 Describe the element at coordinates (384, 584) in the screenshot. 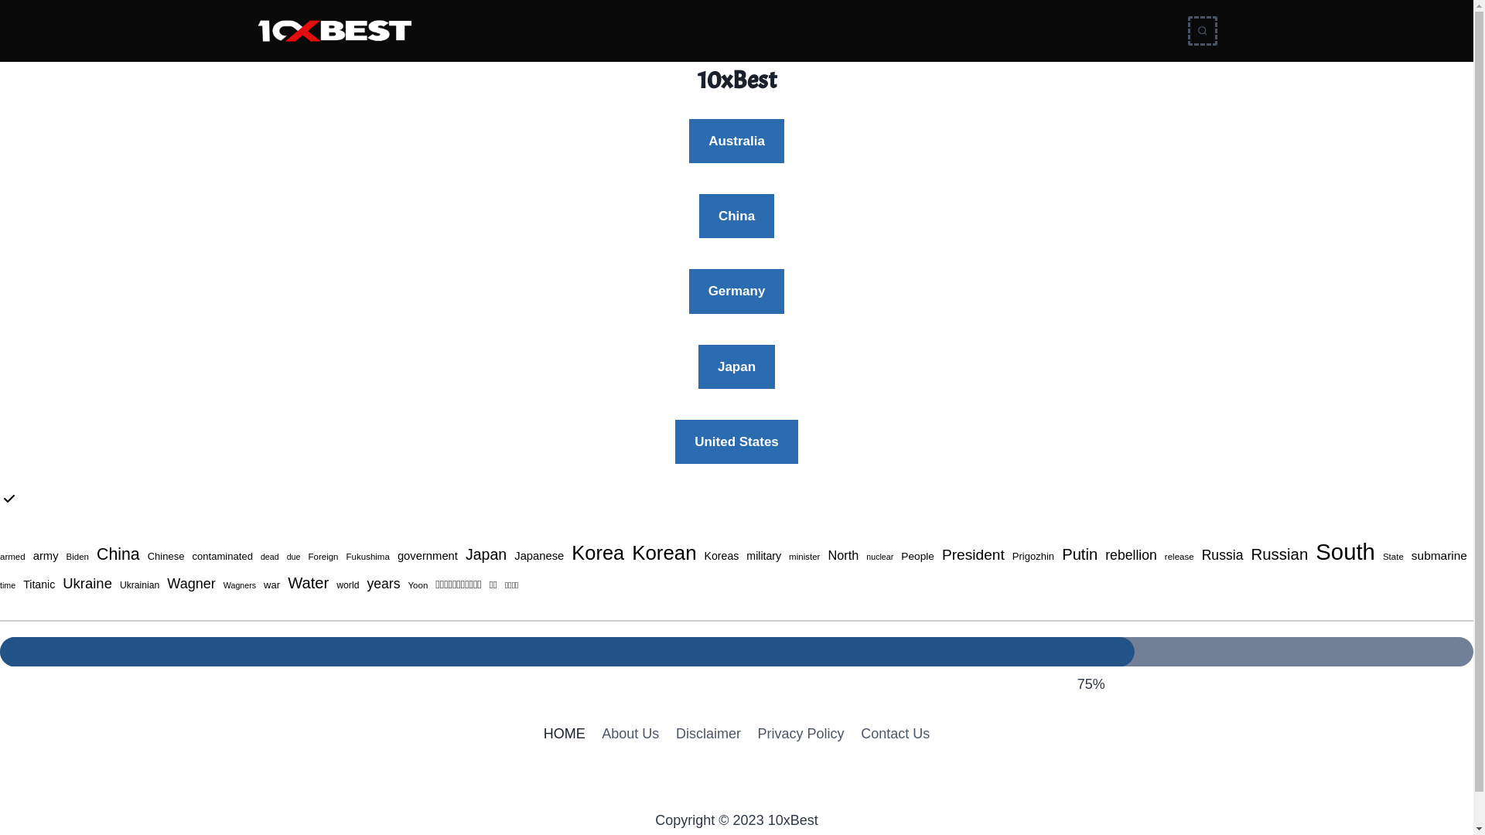

I see `years` at that location.